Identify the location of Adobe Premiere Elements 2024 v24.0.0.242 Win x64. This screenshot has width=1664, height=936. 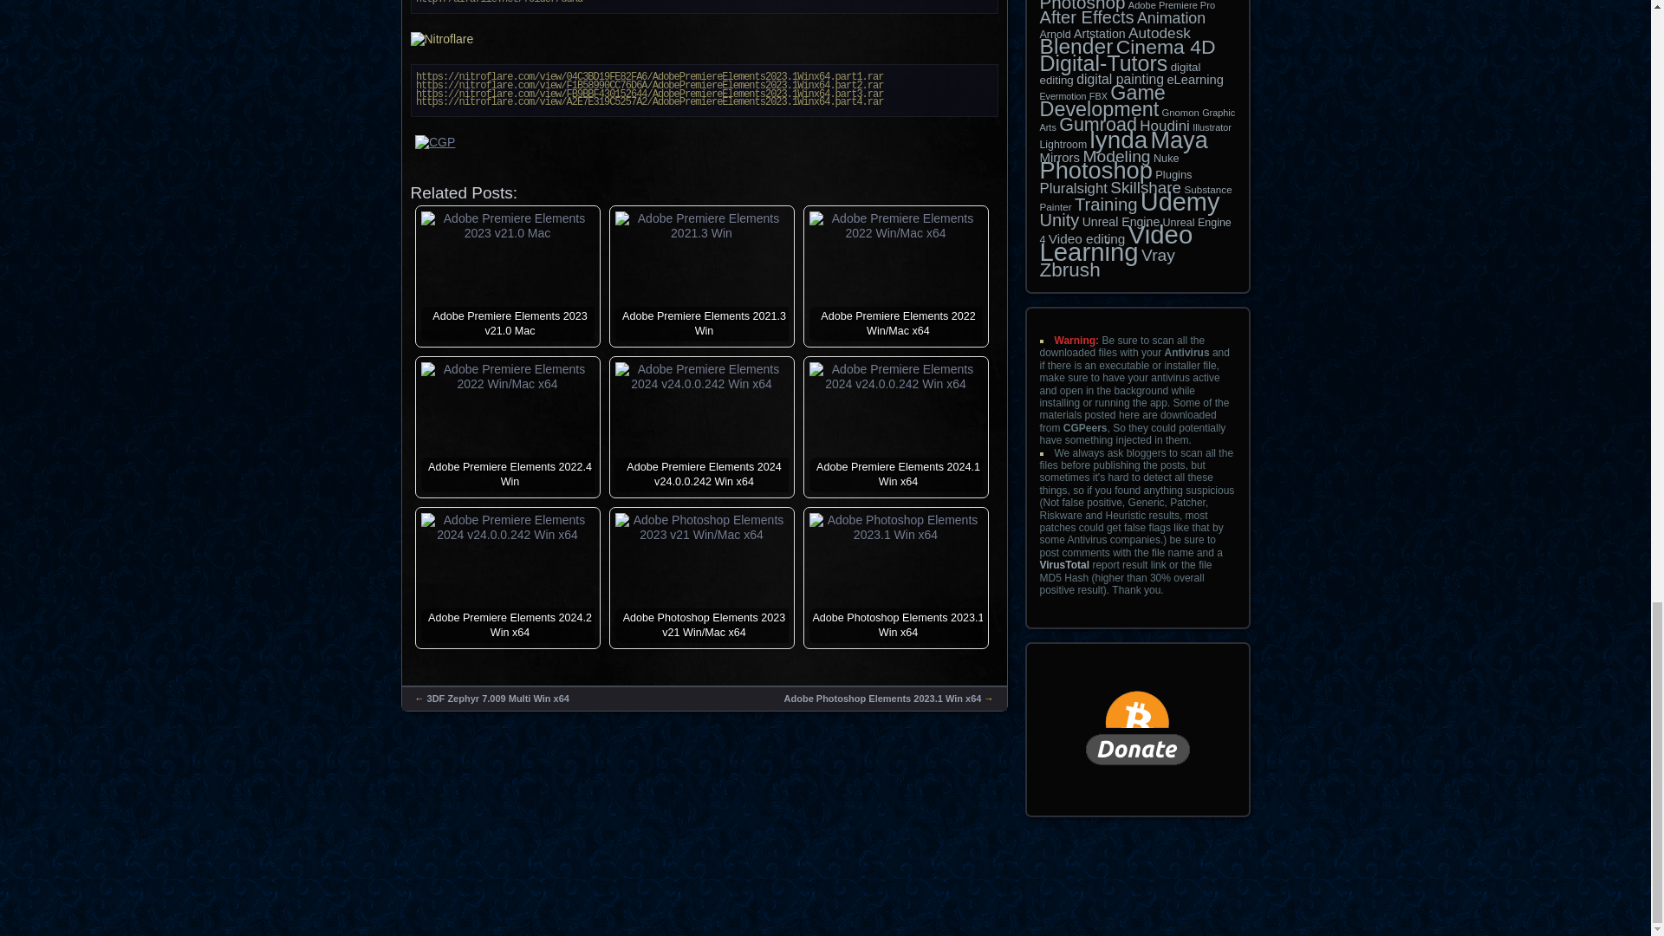
(896, 376).